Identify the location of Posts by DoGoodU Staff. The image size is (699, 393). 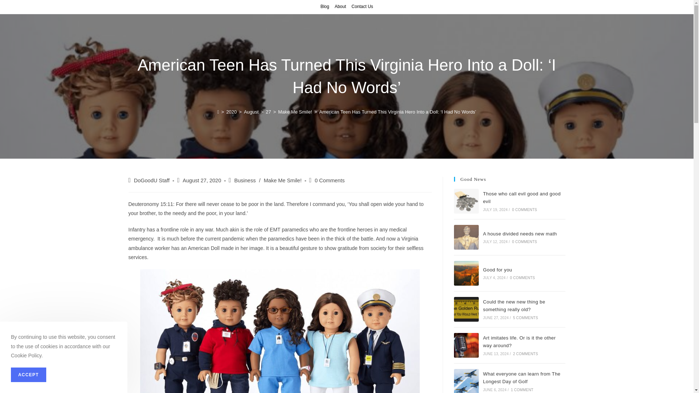
(152, 180).